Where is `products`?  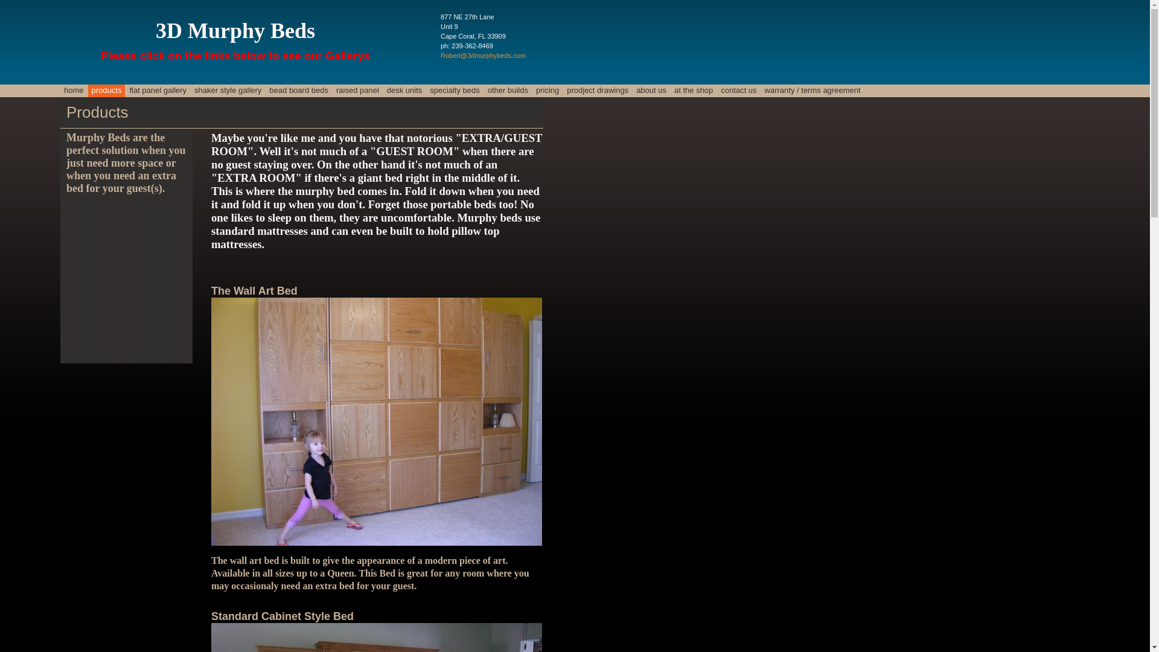 products is located at coordinates (107, 91).